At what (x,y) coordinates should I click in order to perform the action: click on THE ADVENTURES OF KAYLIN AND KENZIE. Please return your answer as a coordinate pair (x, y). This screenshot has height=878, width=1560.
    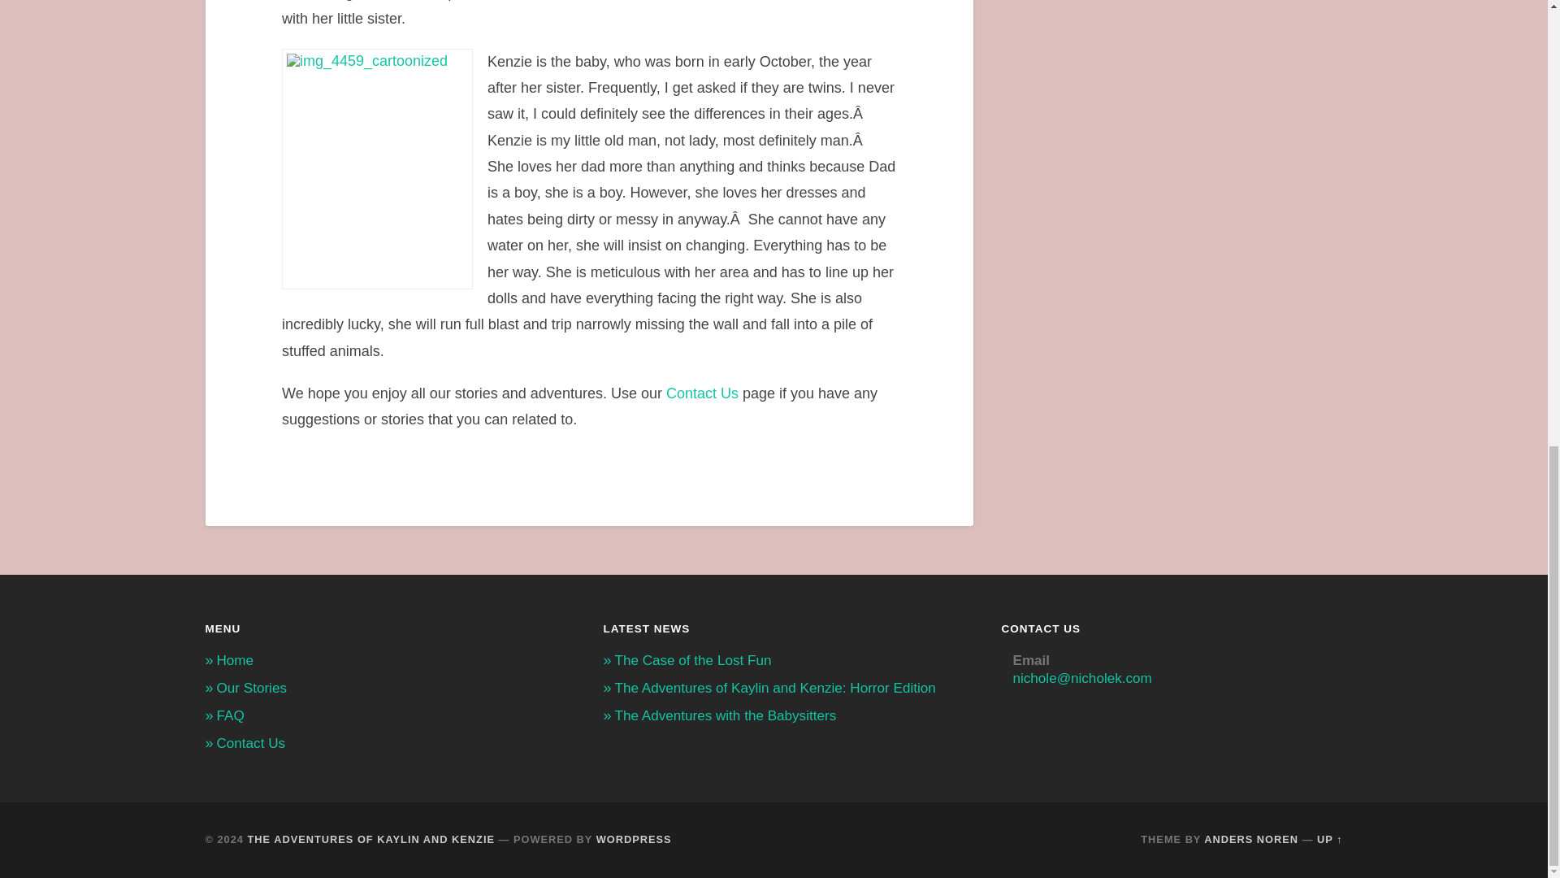
    Looking at the image, I should click on (370, 839).